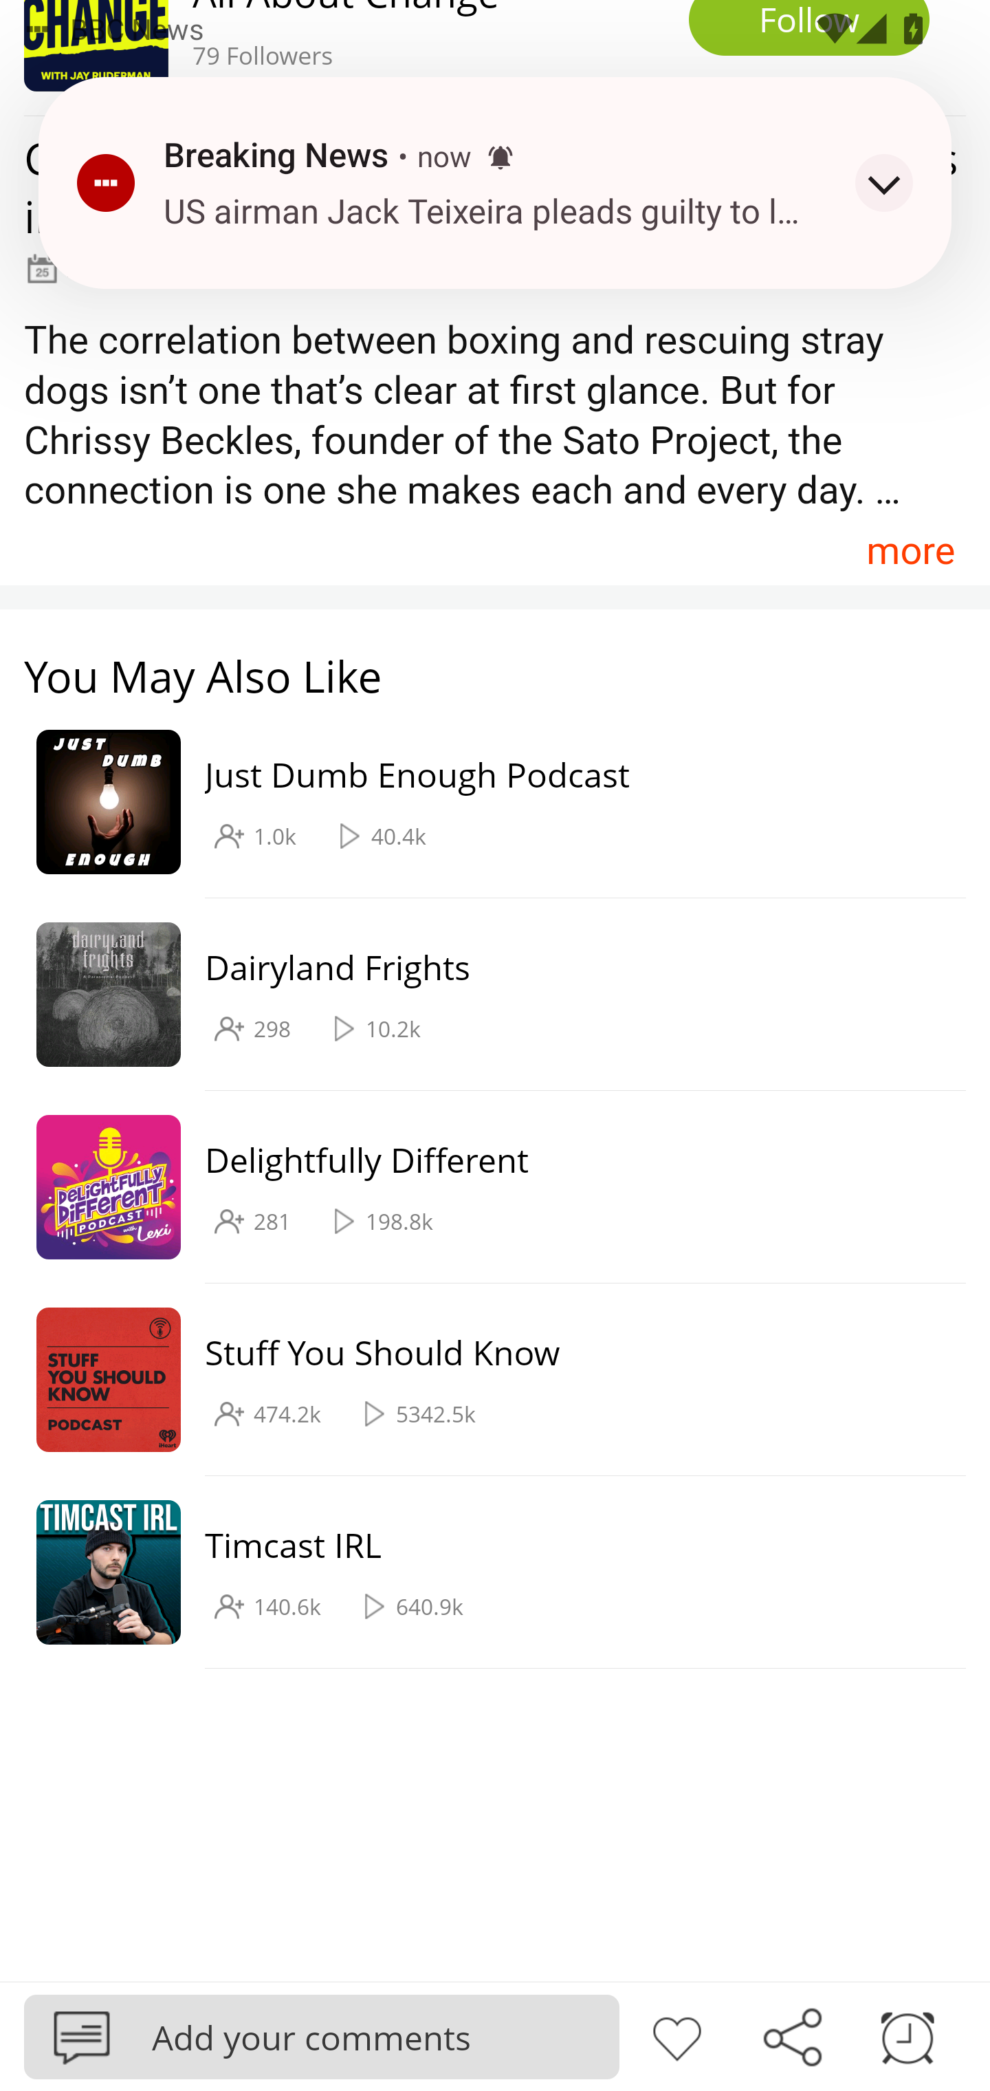 The width and height of the screenshot is (990, 2091). I want to click on Podbean Add your comments, so click(322, 2036).